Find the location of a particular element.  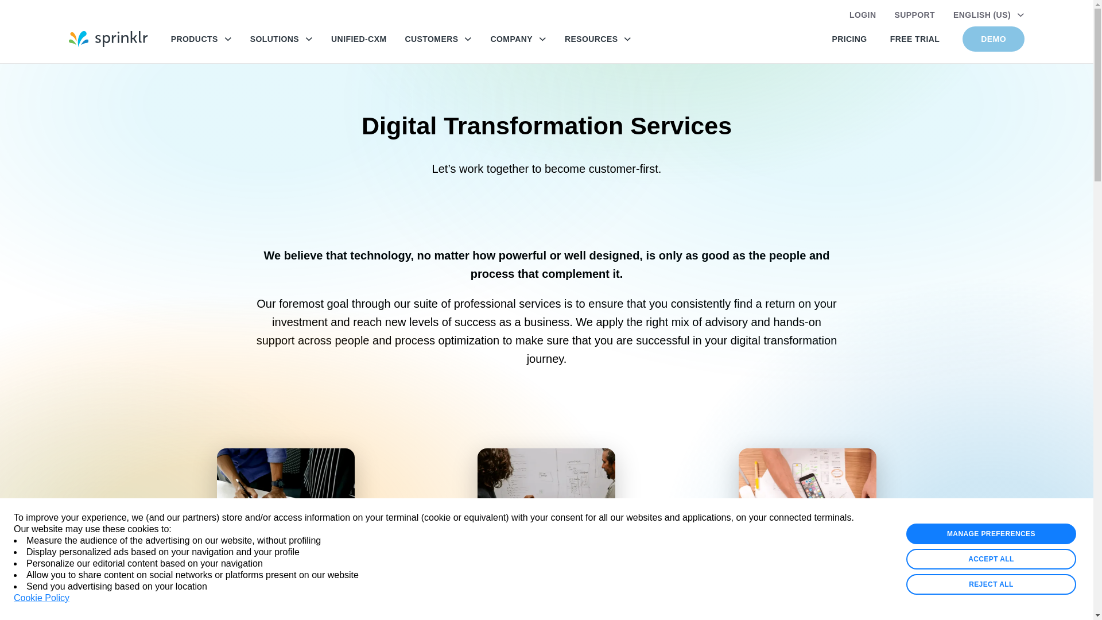

ACCEPT ALL is located at coordinates (991, 559).